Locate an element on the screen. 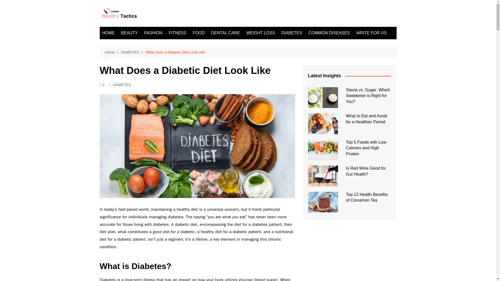  HOME is located at coordinates (108, 33).